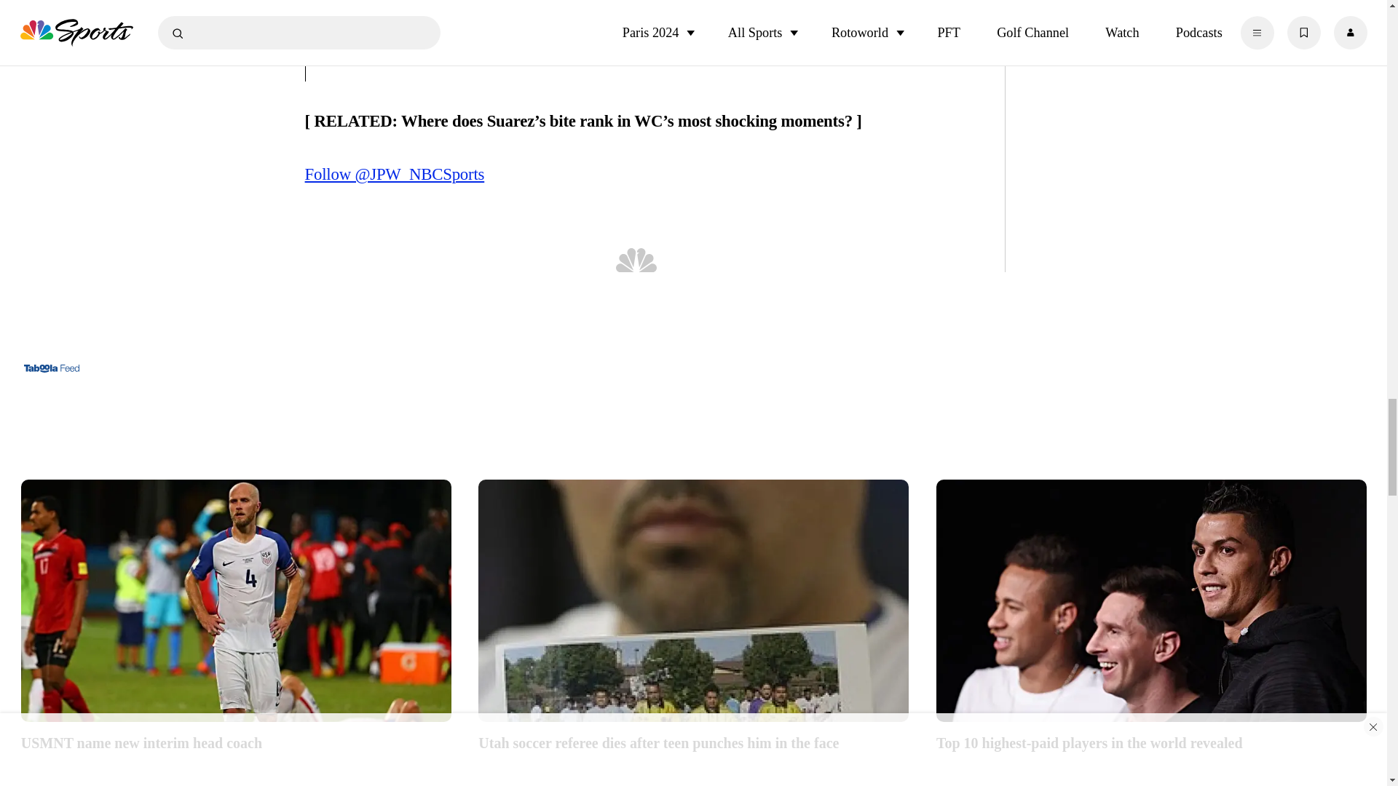 The height and width of the screenshot is (786, 1398). What do you see at coordinates (693, 600) in the screenshot?
I see `Utah soccer referee dies after teen punches him in the face` at bounding box center [693, 600].